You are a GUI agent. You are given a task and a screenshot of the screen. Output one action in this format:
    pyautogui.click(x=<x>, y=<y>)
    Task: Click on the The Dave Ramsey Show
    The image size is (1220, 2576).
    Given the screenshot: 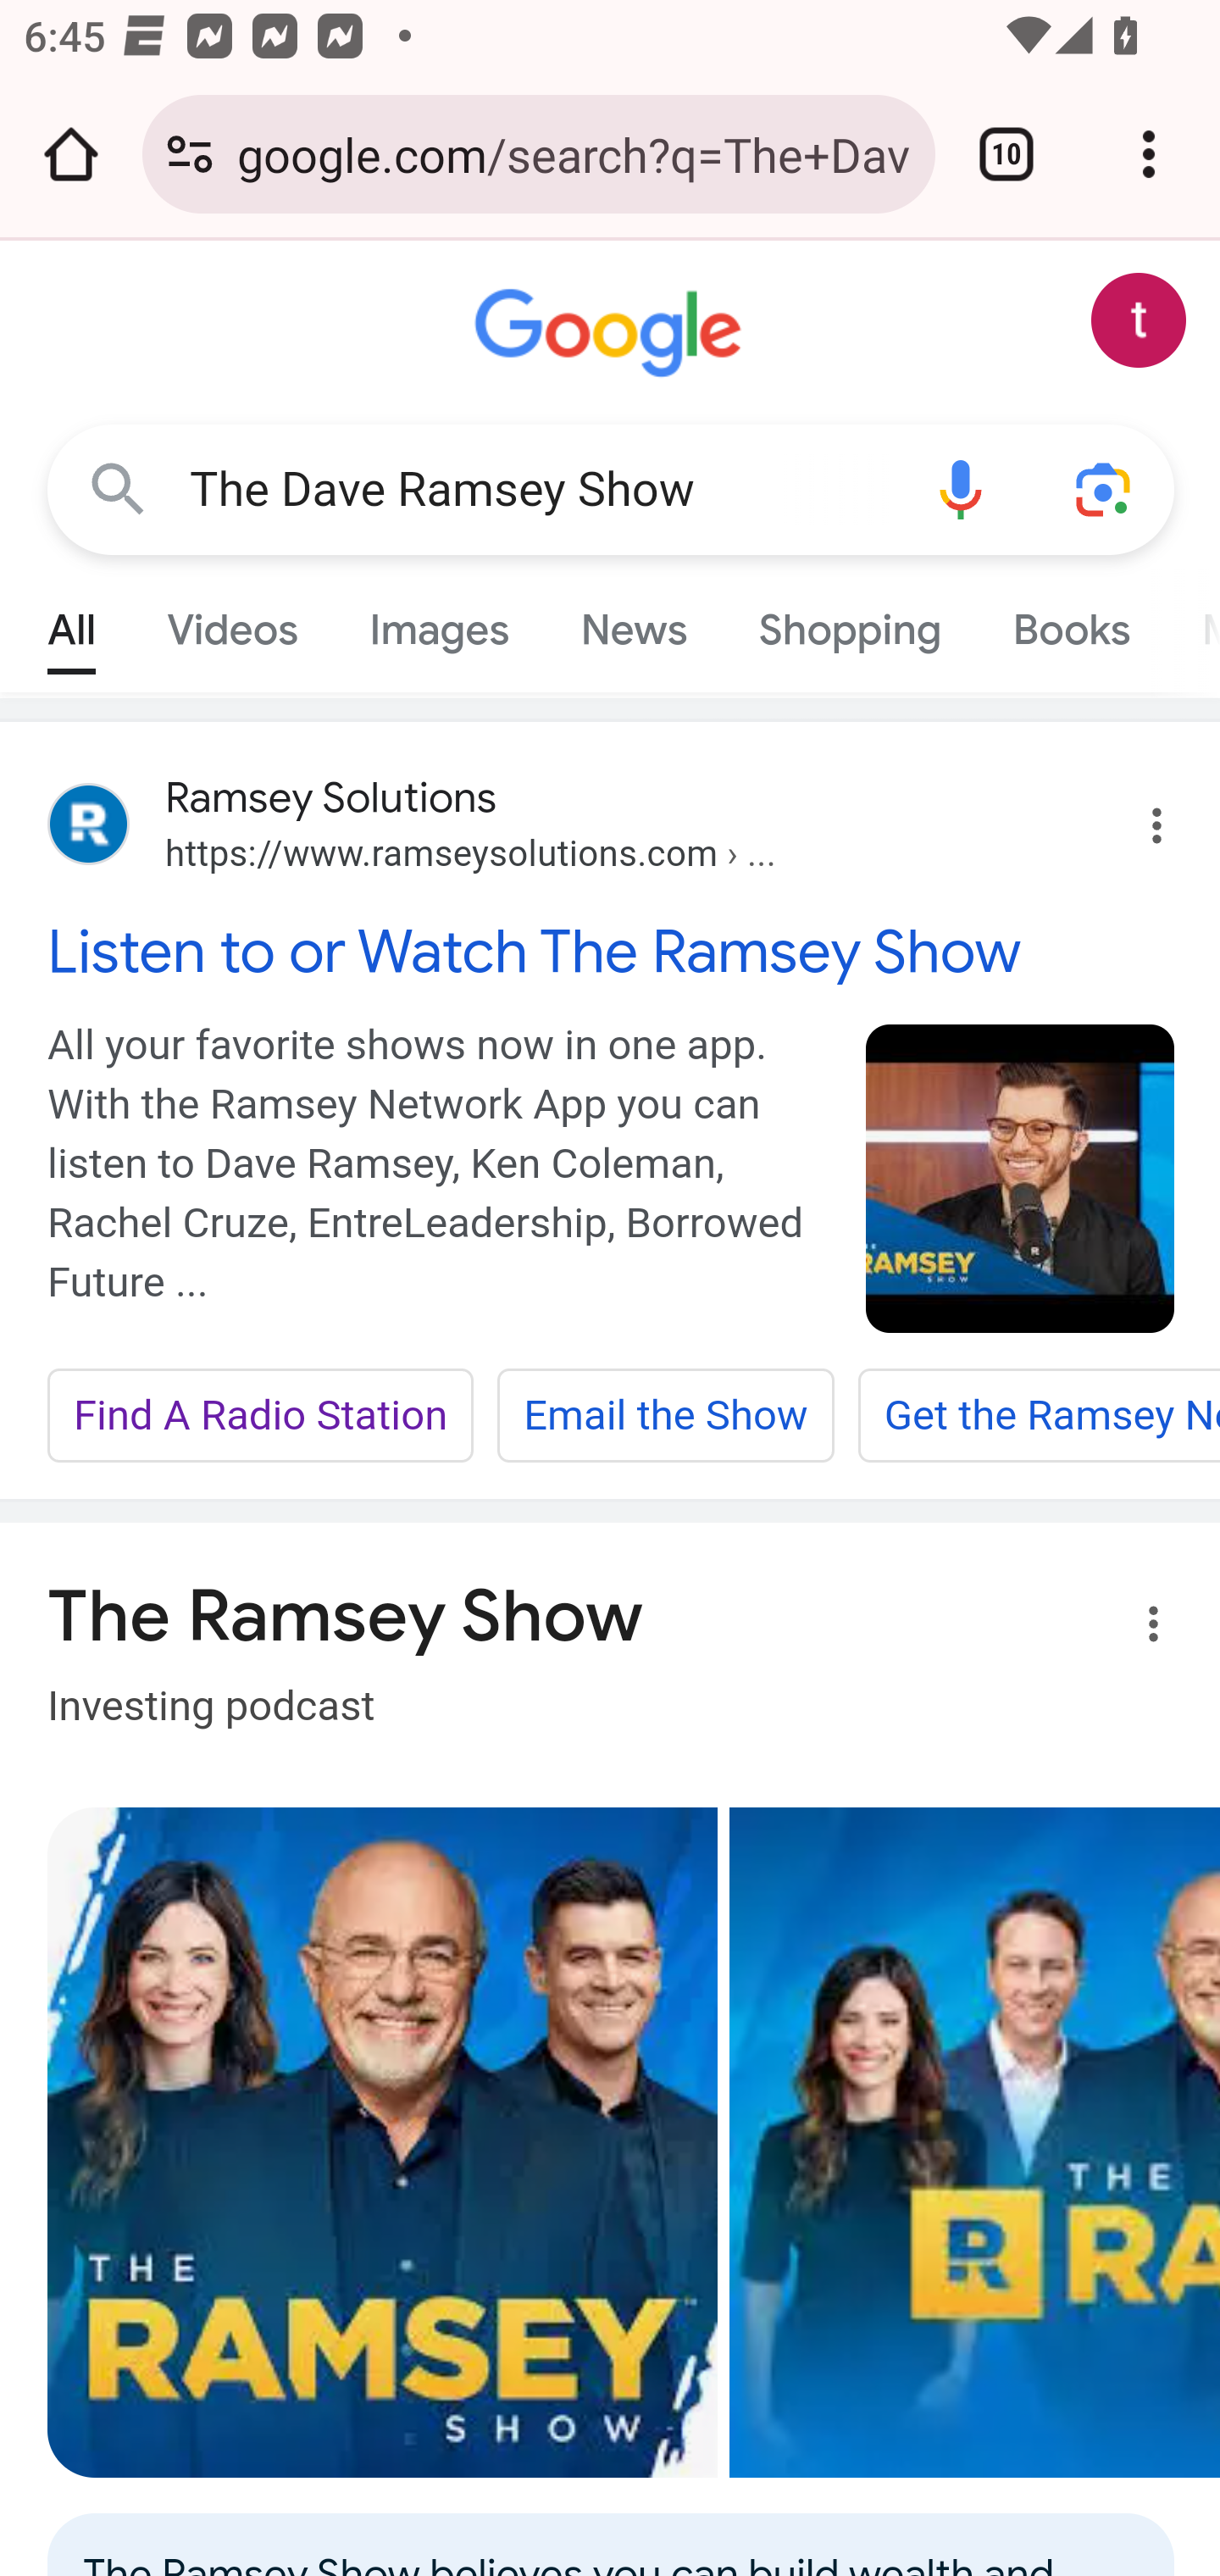 What is the action you would take?
    pyautogui.click(x=539, y=490)
    